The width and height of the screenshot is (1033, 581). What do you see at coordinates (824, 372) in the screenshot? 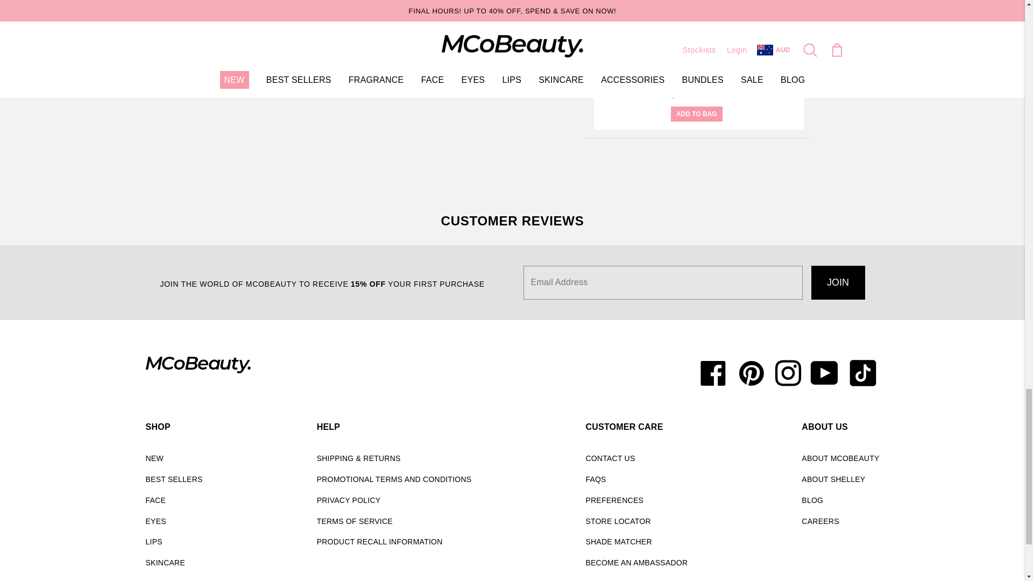
I see `MCoBeauty on YouTube` at bounding box center [824, 372].